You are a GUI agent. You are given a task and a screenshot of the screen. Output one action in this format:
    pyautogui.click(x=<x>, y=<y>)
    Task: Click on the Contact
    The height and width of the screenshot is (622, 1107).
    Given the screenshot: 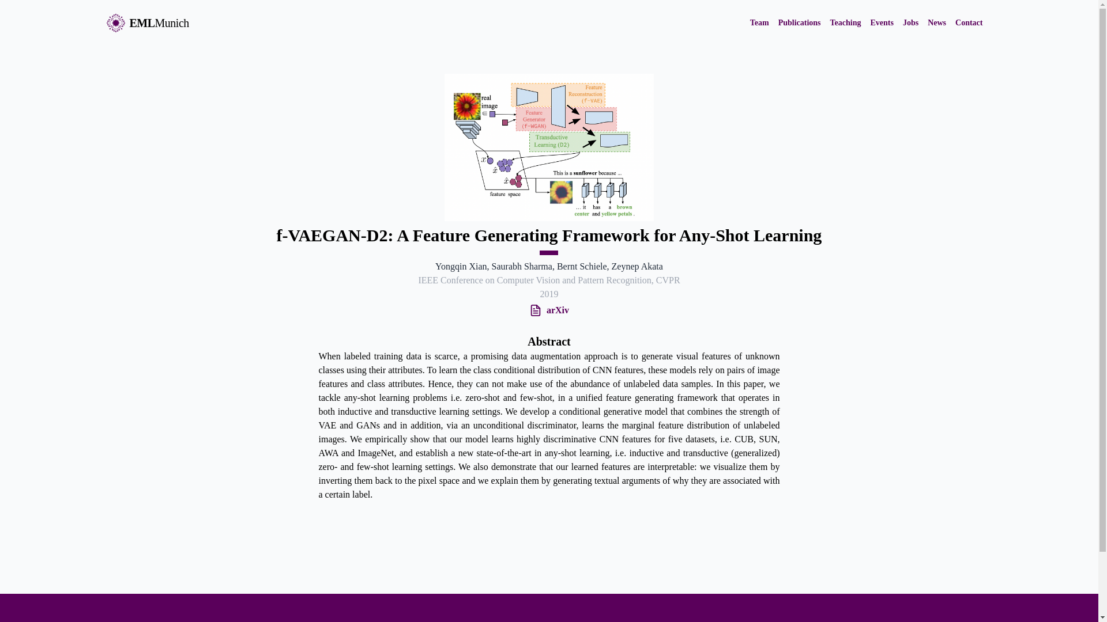 What is the action you would take?
    pyautogui.click(x=969, y=23)
    